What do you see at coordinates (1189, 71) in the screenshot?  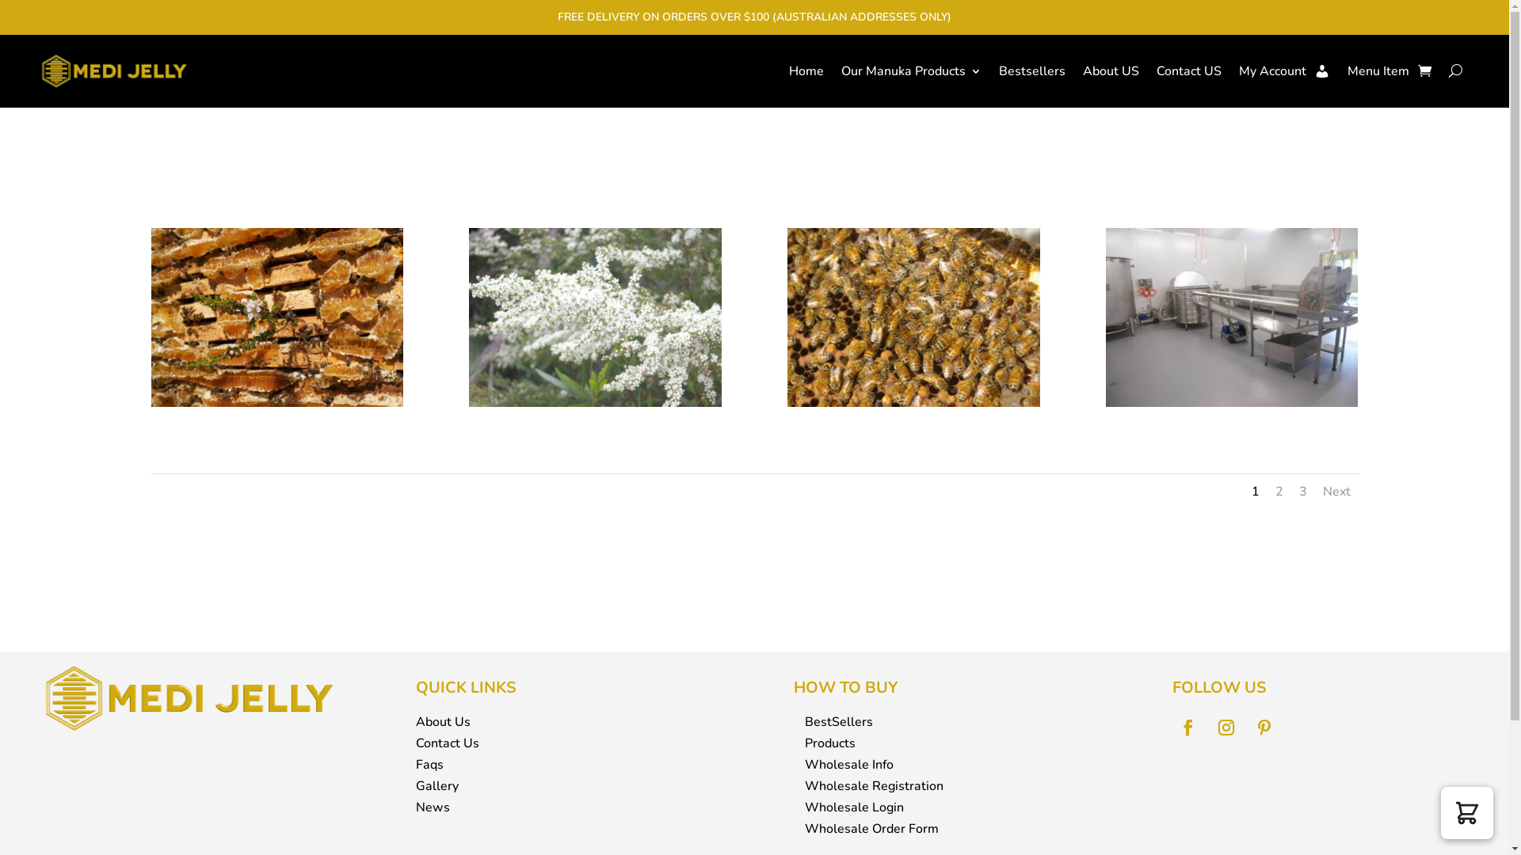 I see `Contact US` at bounding box center [1189, 71].